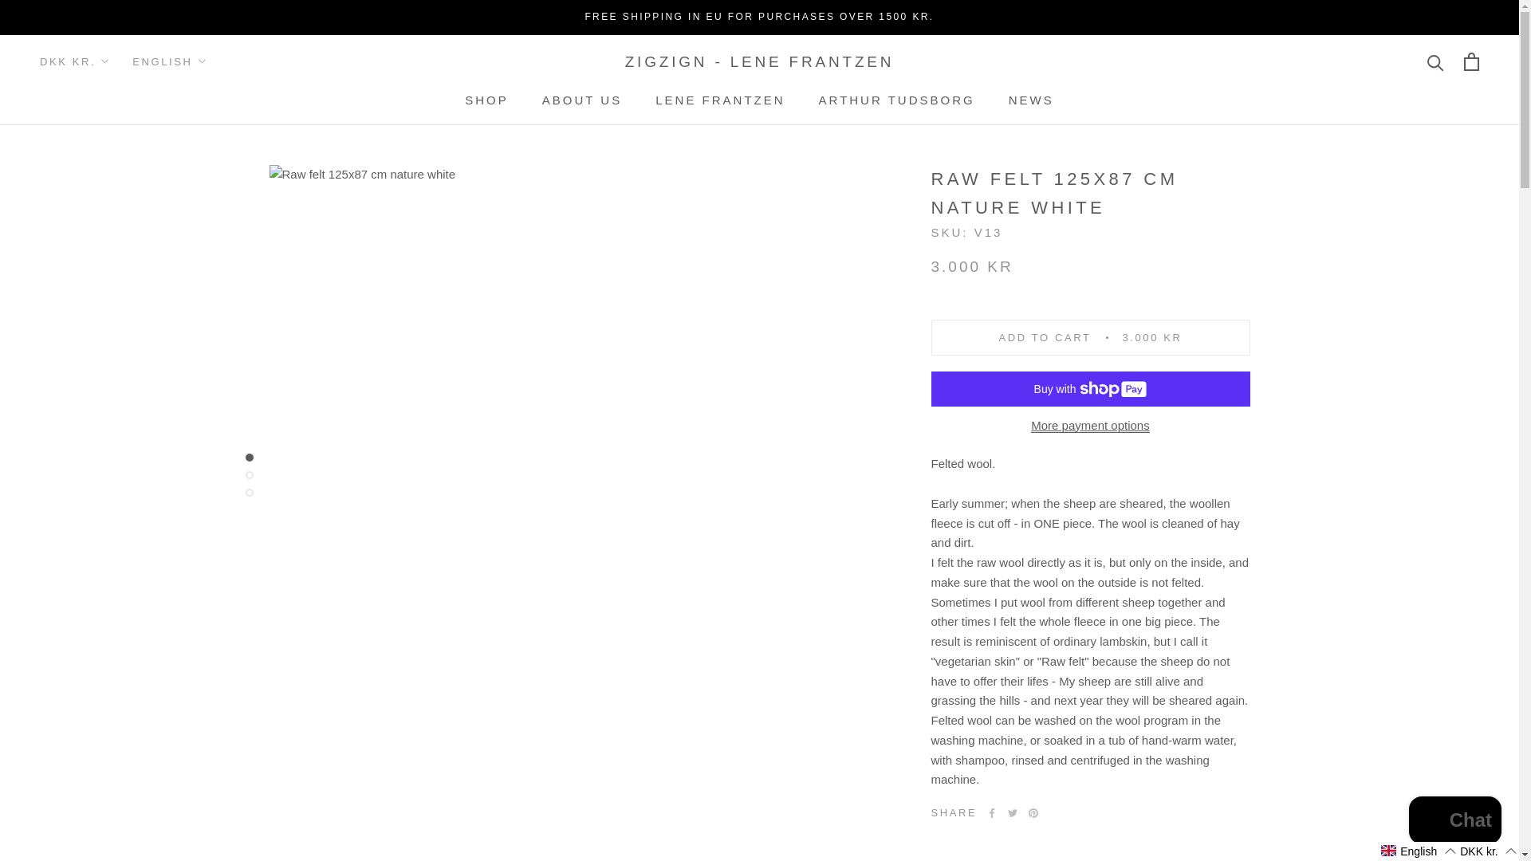 The height and width of the screenshot is (861, 1531). I want to click on FREE SHIPPING IN EU FOR PURCHASES OVER 1500 KR., so click(759, 17).